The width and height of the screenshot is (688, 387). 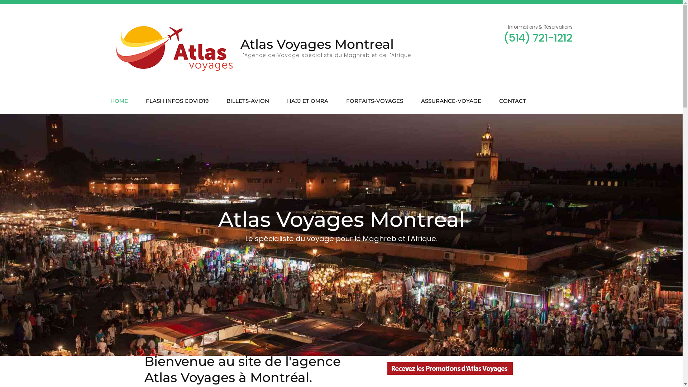 What do you see at coordinates (317, 44) in the screenshot?
I see `Atlas Voyages Montreal` at bounding box center [317, 44].